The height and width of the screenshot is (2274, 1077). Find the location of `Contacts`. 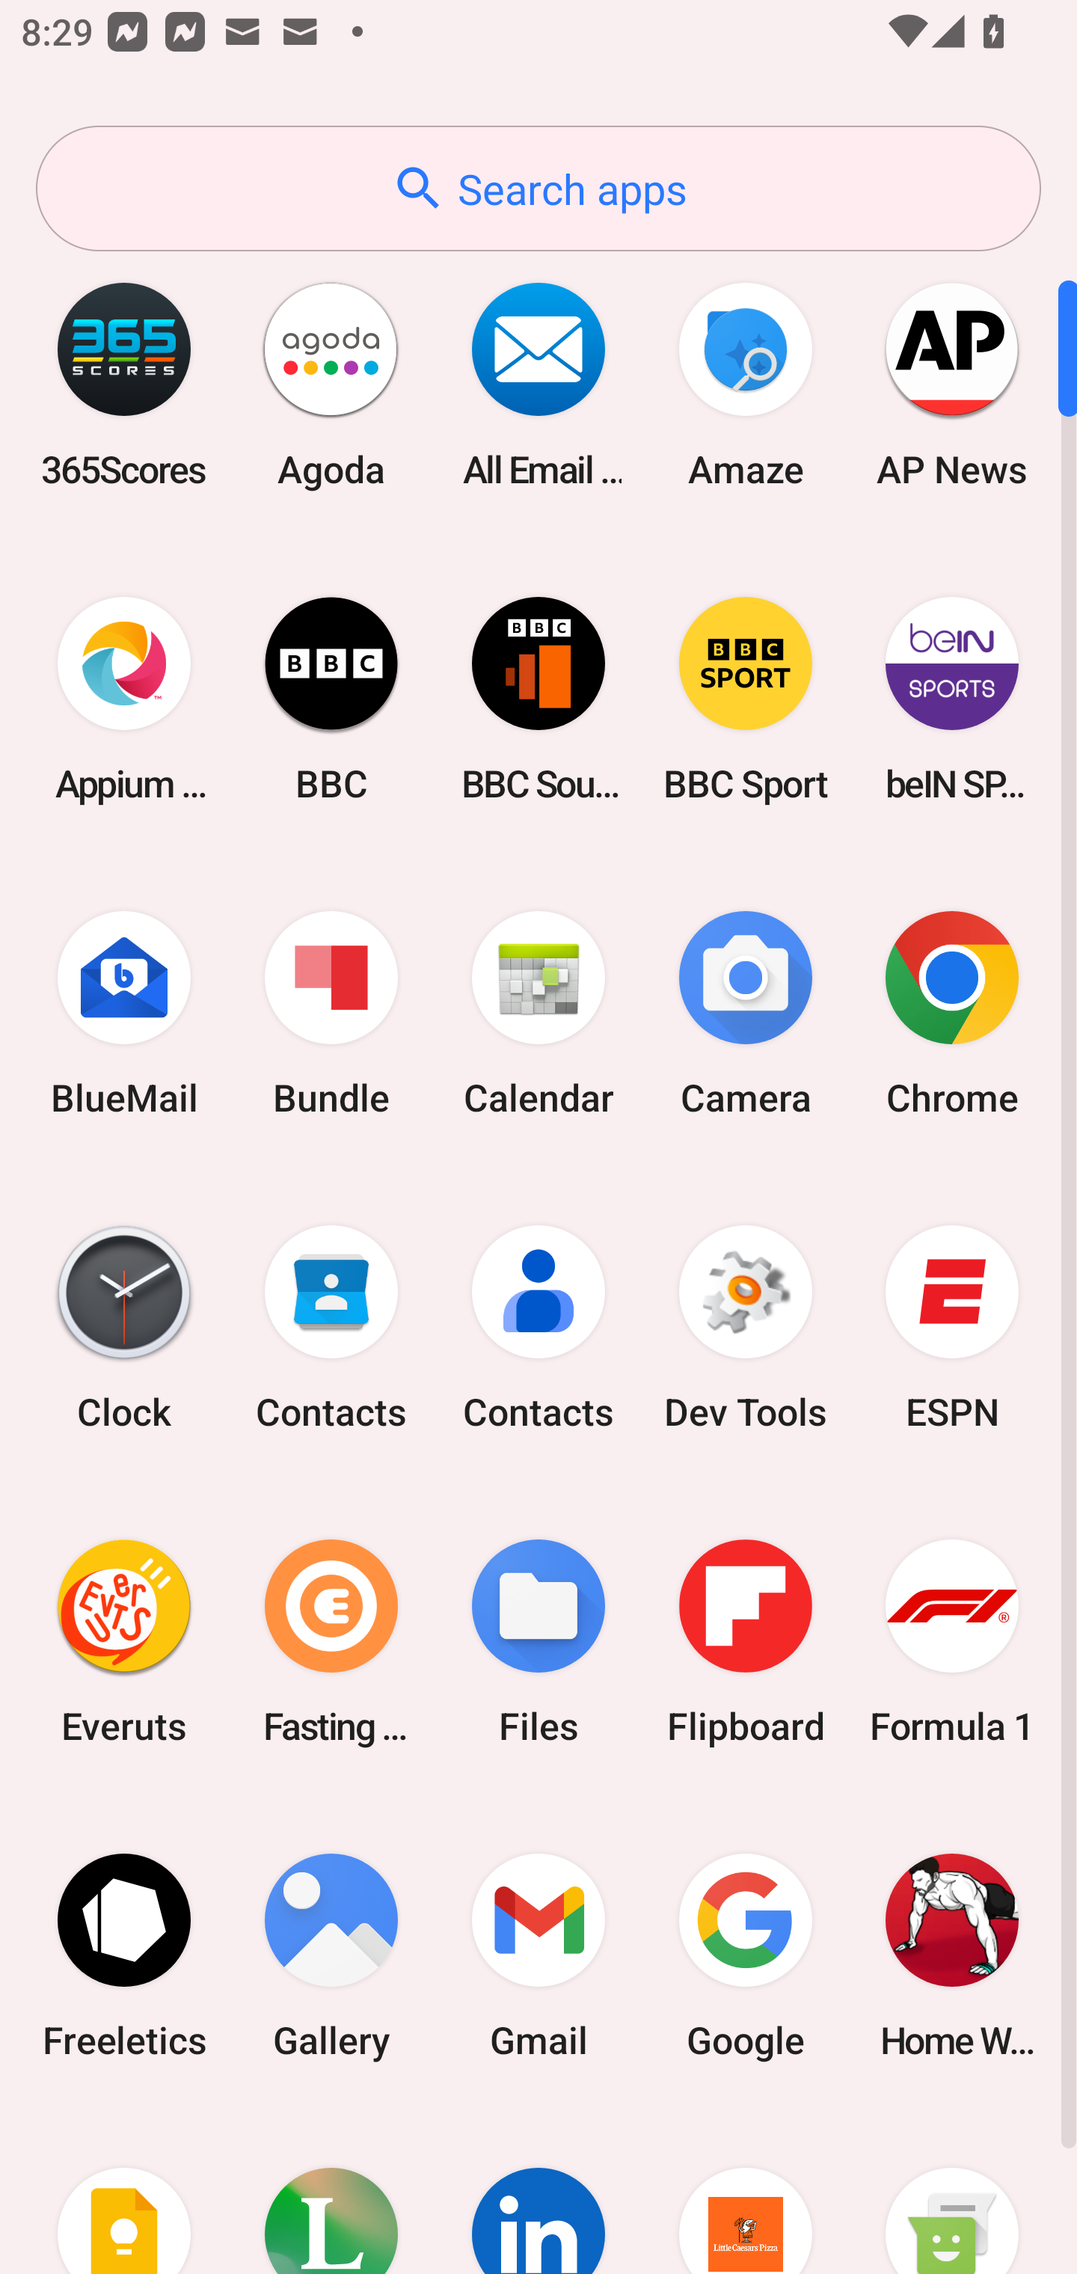

Contacts is located at coordinates (538, 1328).